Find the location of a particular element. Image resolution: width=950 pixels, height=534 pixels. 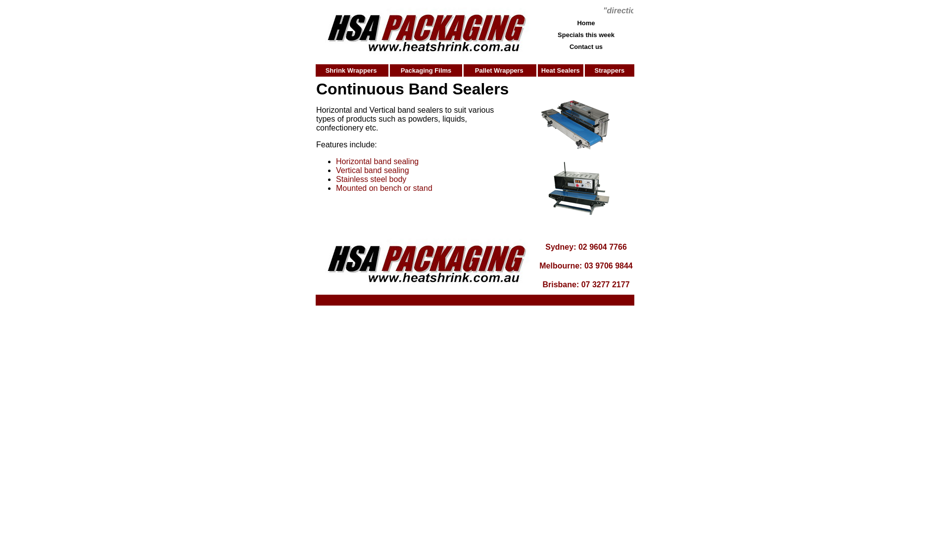

michael kors outlet is located at coordinates (806, 311).